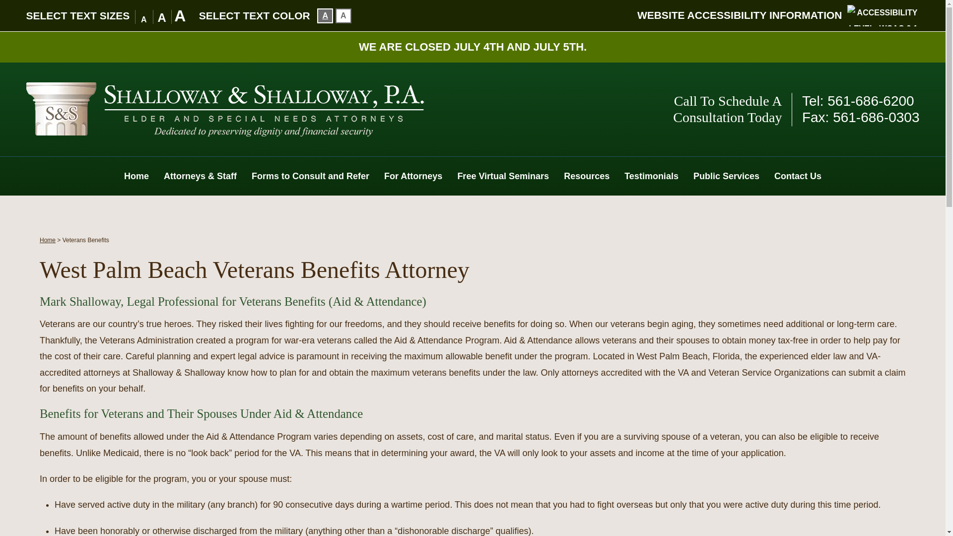 The width and height of the screenshot is (953, 536). What do you see at coordinates (343, 16) in the screenshot?
I see `A` at bounding box center [343, 16].